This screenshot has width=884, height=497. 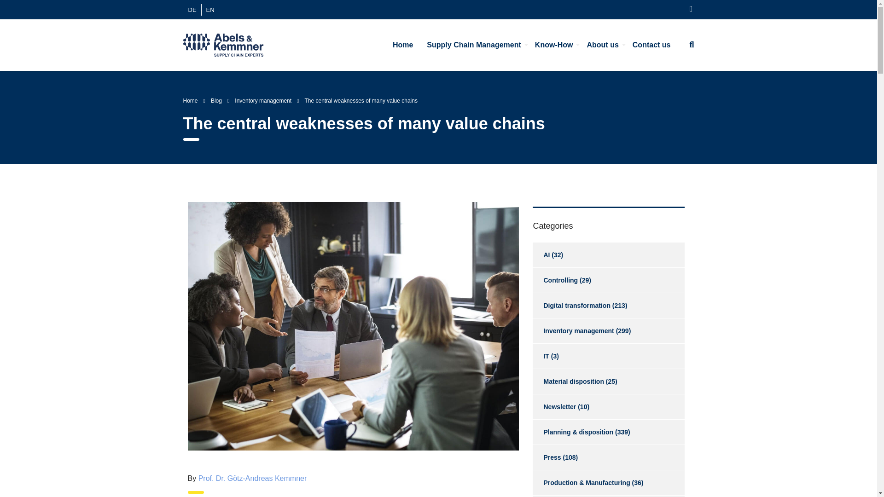 I want to click on EN, so click(x=210, y=9).